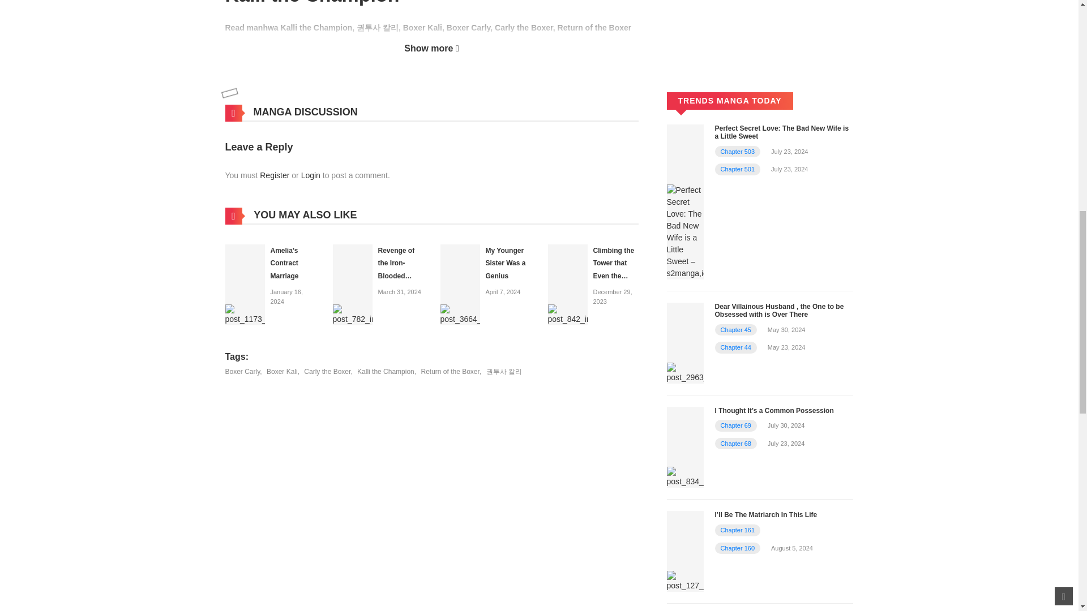 This screenshot has height=611, width=1087. Describe the element at coordinates (506, 264) in the screenshot. I see `My Younger Sister Was a Genius` at that location.